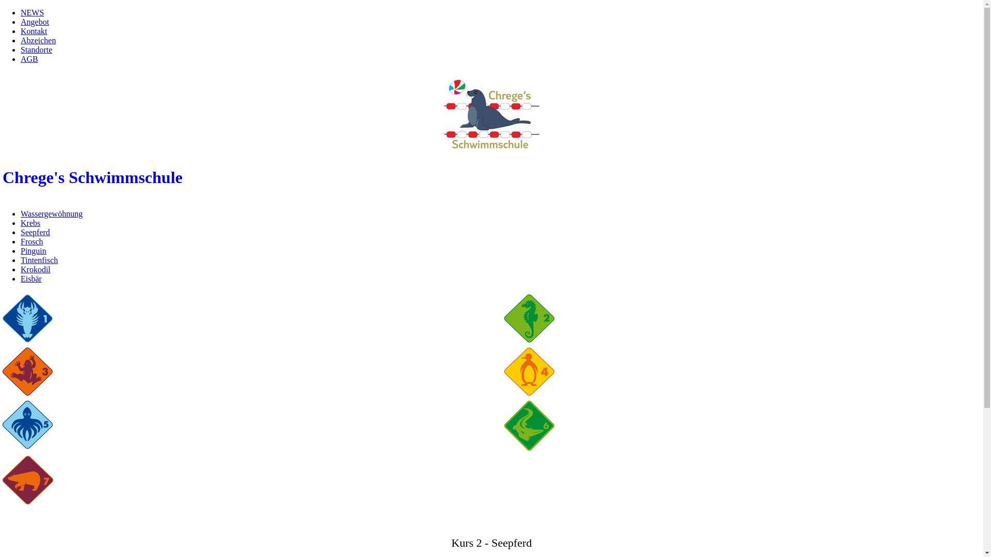 The width and height of the screenshot is (991, 557). What do you see at coordinates (29, 59) in the screenshot?
I see `AGB` at bounding box center [29, 59].